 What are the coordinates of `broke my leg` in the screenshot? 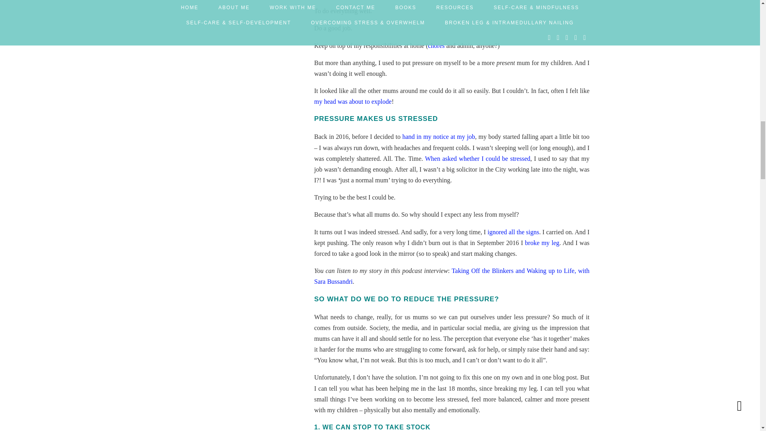 It's located at (542, 243).